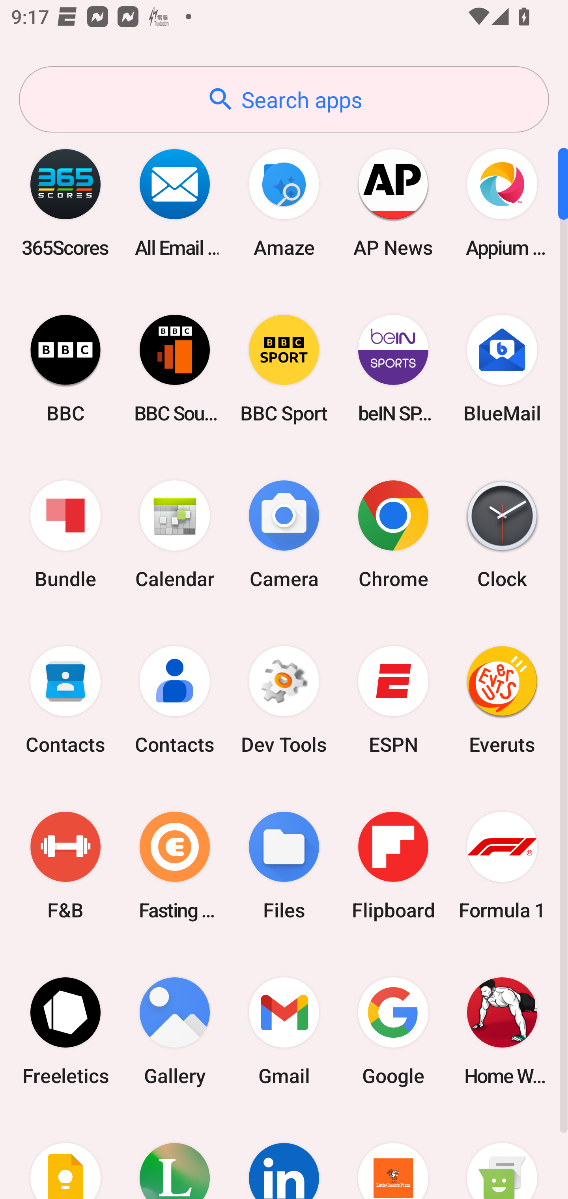  What do you see at coordinates (393, 203) in the screenshot?
I see `AP News` at bounding box center [393, 203].